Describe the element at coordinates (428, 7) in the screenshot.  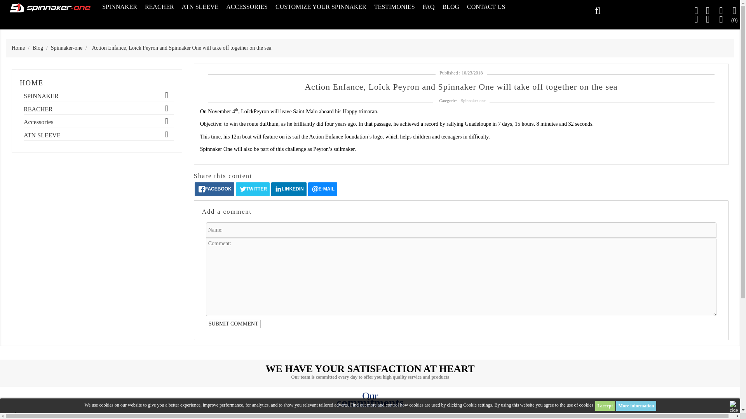
I see `FAQ` at that location.